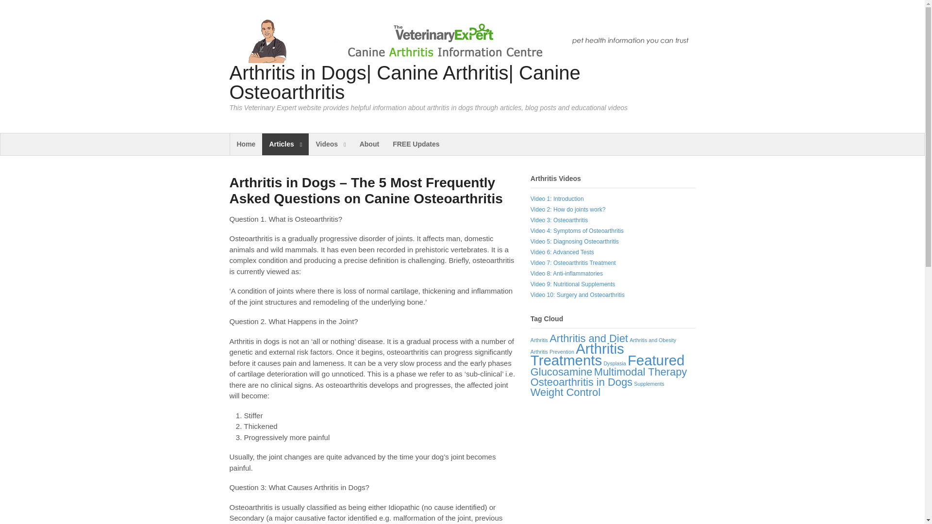 This screenshot has width=932, height=524. I want to click on Video 4: Symptoms of Osteoarthritis, so click(577, 230).